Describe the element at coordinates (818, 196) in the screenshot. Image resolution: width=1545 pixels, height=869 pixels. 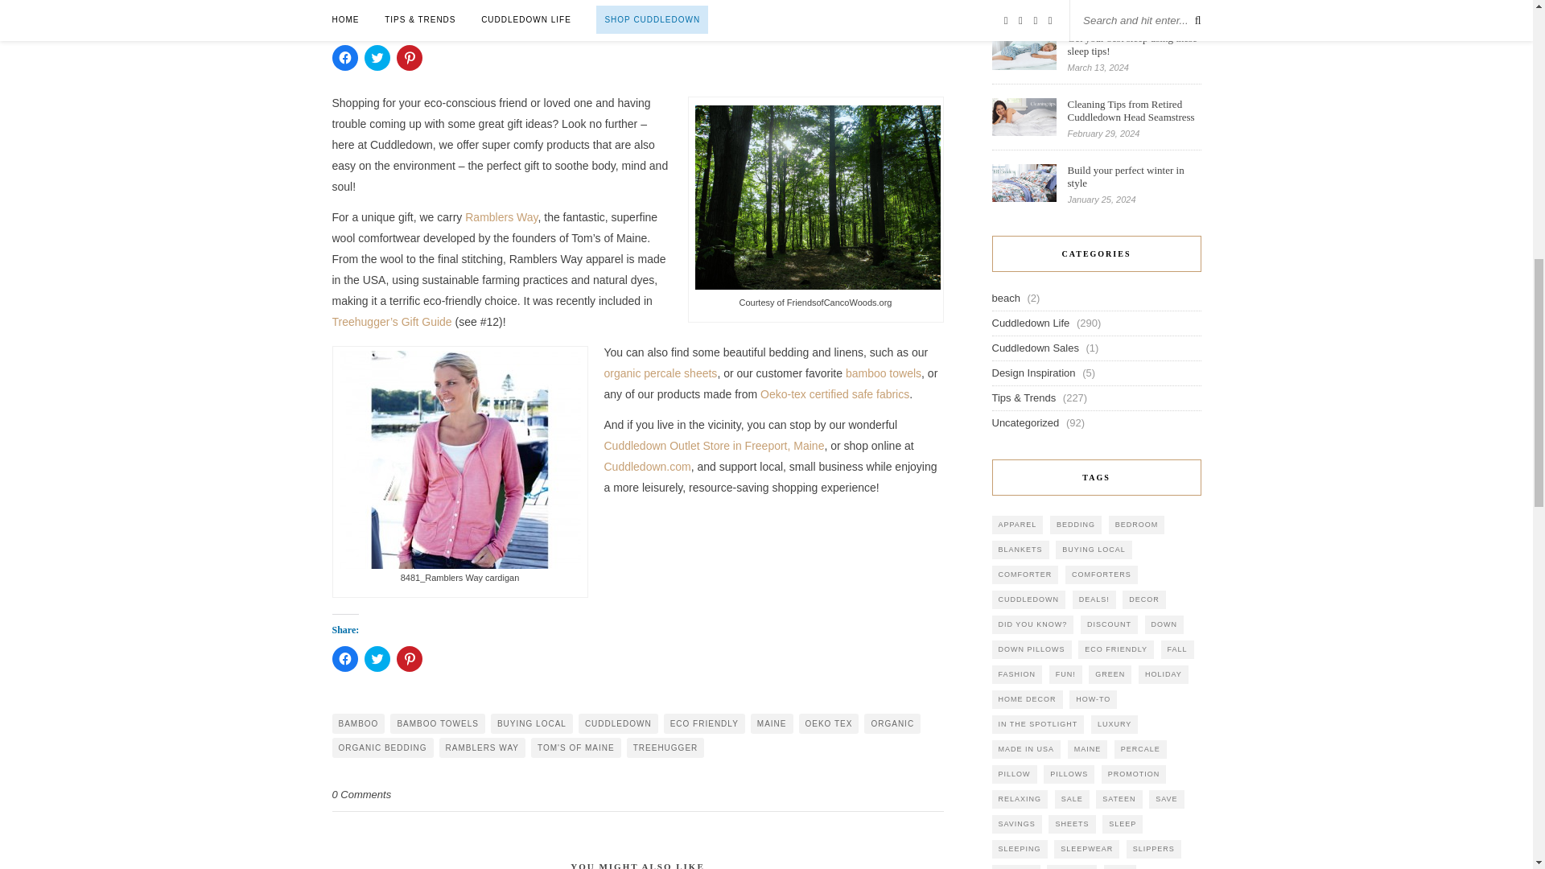
I see `Canco Woods` at that location.